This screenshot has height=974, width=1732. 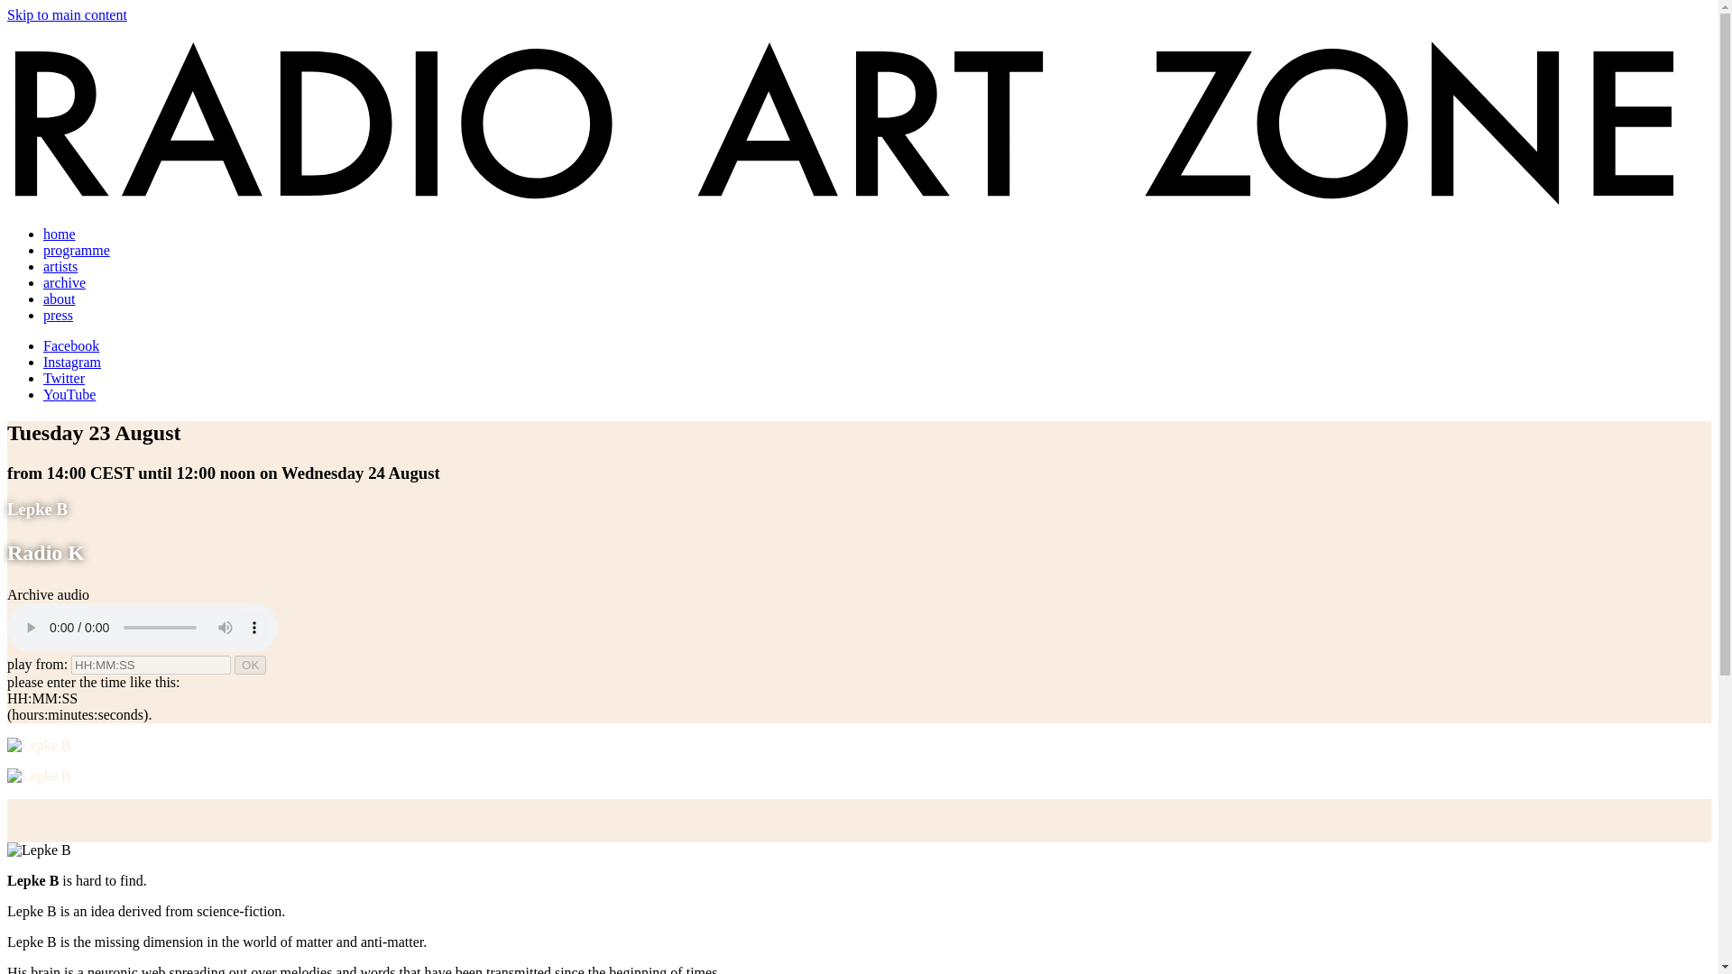 I want to click on Twitter, so click(x=64, y=378).